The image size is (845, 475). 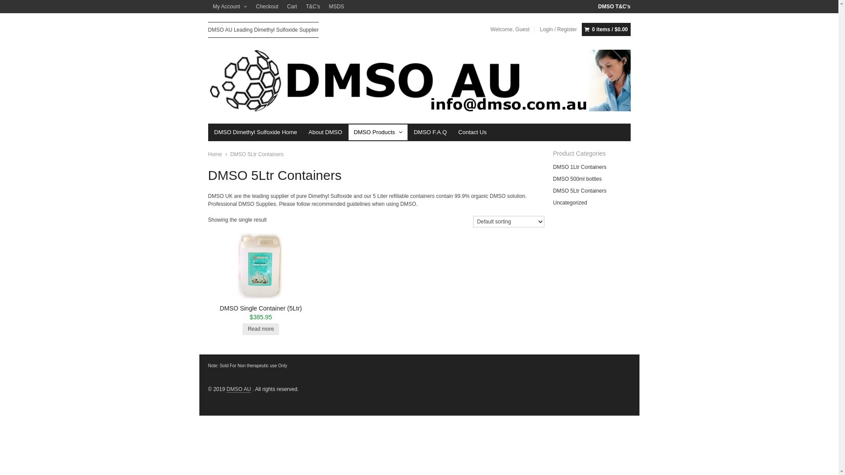 I want to click on 0 items / $0.00, so click(x=606, y=29).